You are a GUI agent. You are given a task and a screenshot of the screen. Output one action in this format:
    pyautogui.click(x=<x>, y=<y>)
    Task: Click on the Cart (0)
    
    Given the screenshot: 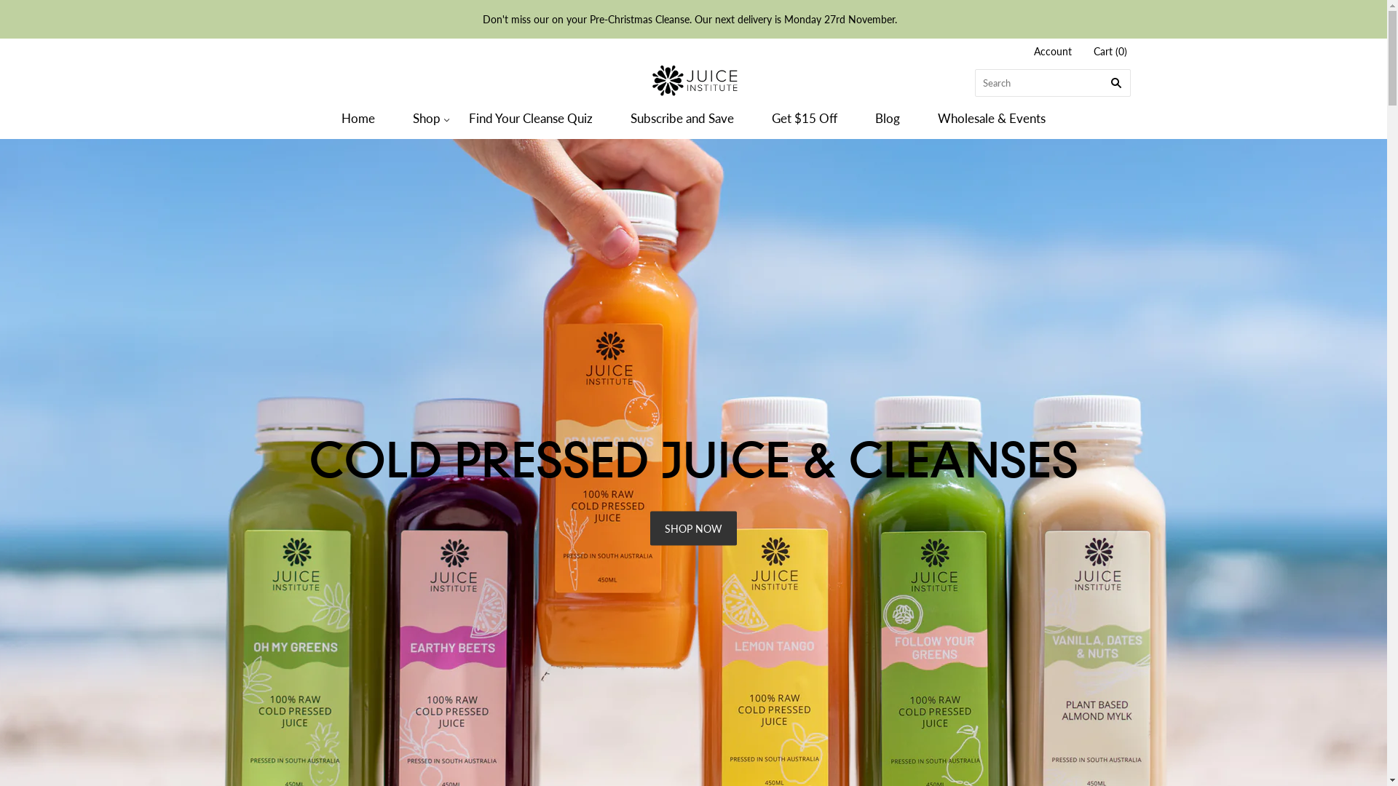 What is the action you would take?
    pyautogui.click(x=1110, y=52)
    